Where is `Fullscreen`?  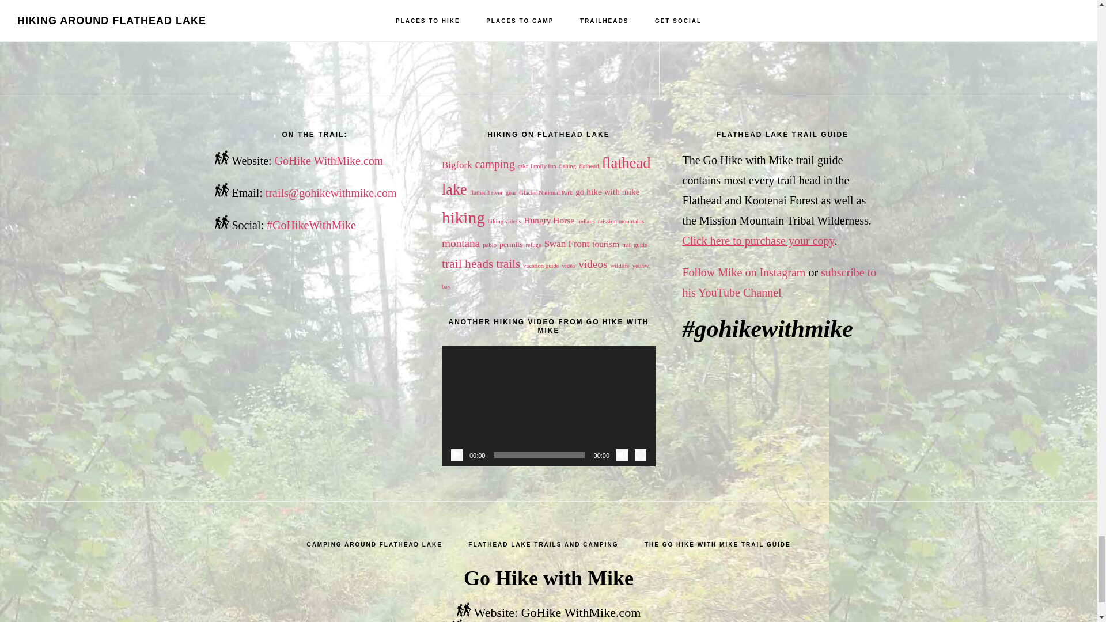 Fullscreen is located at coordinates (641, 455).